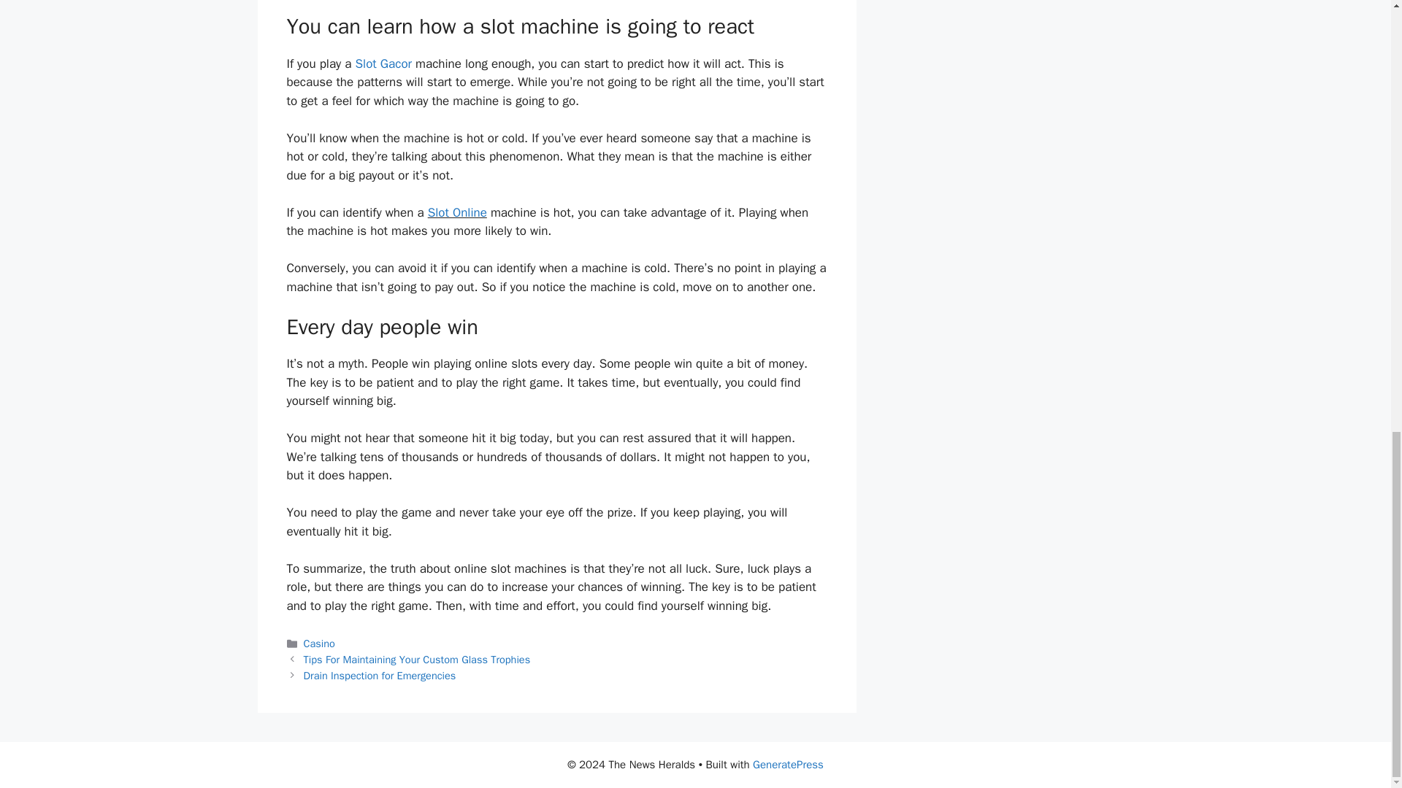 The width and height of the screenshot is (1402, 788). What do you see at coordinates (384, 63) in the screenshot?
I see `Slot Gacor` at bounding box center [384, 63].